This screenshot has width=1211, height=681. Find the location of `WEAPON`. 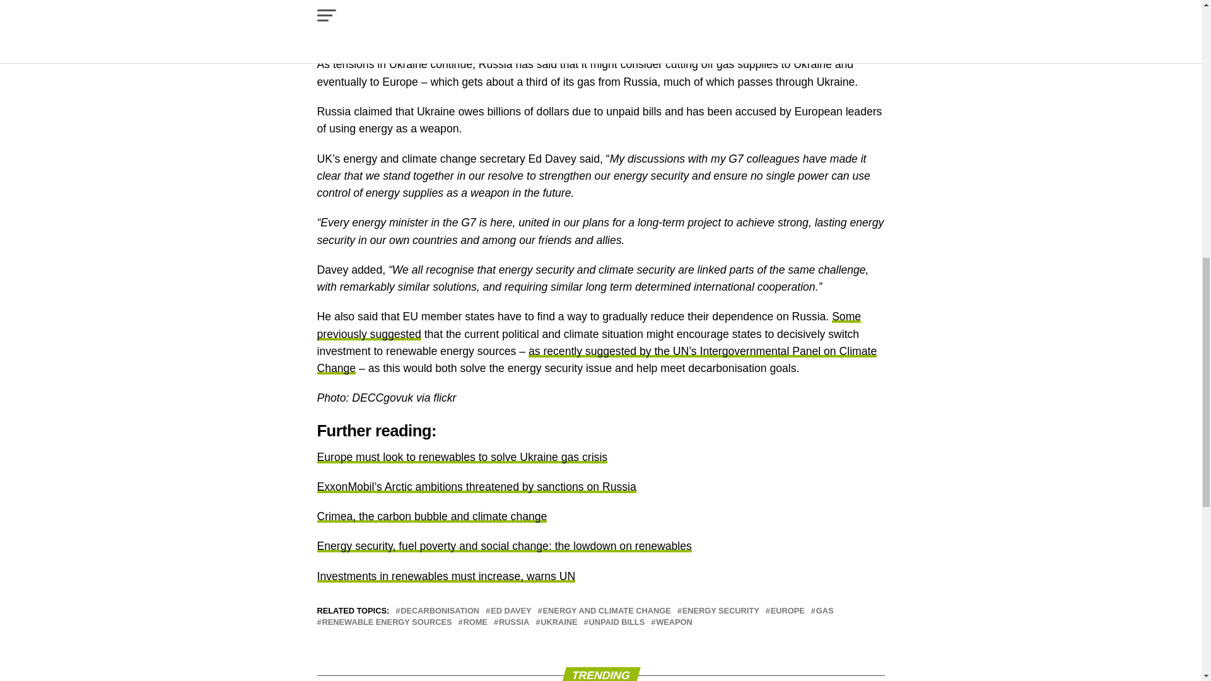

WEAPON is located at coordinates (674, 622).